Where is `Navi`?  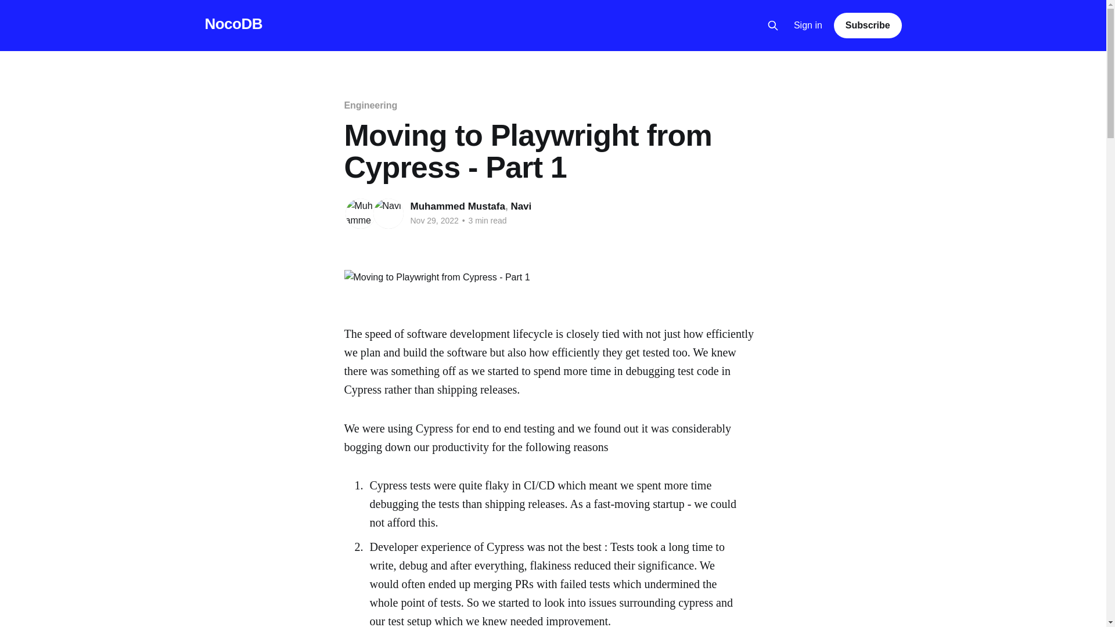 Navi is located at coordinates (521, 206).